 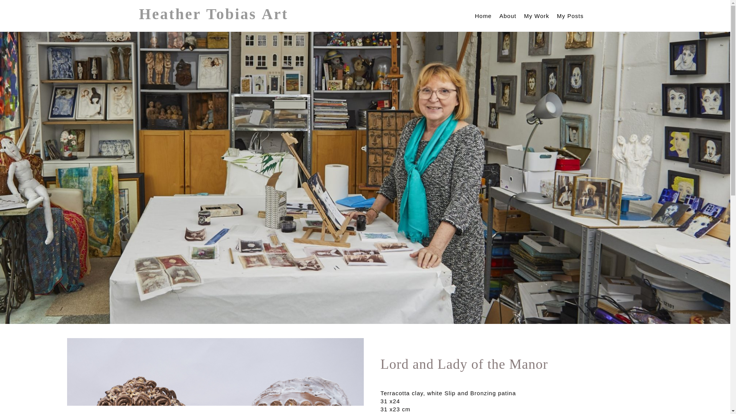 I want to click on My Posts, so click(x=570, y=15).